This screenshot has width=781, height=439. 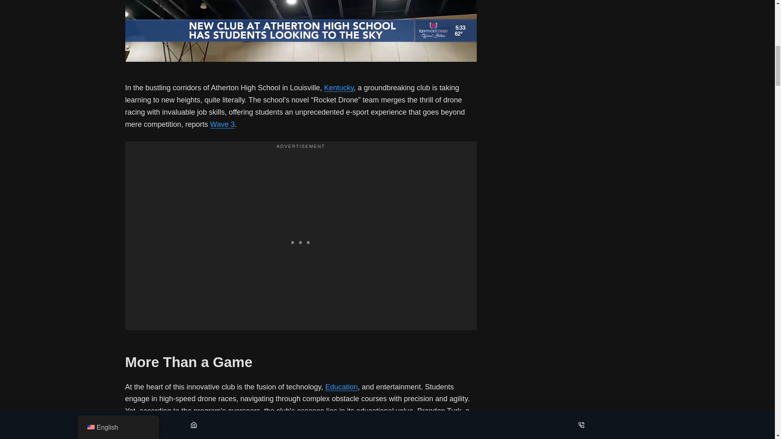 I want to click on Pilot Institute, so click(x=163, y=423).